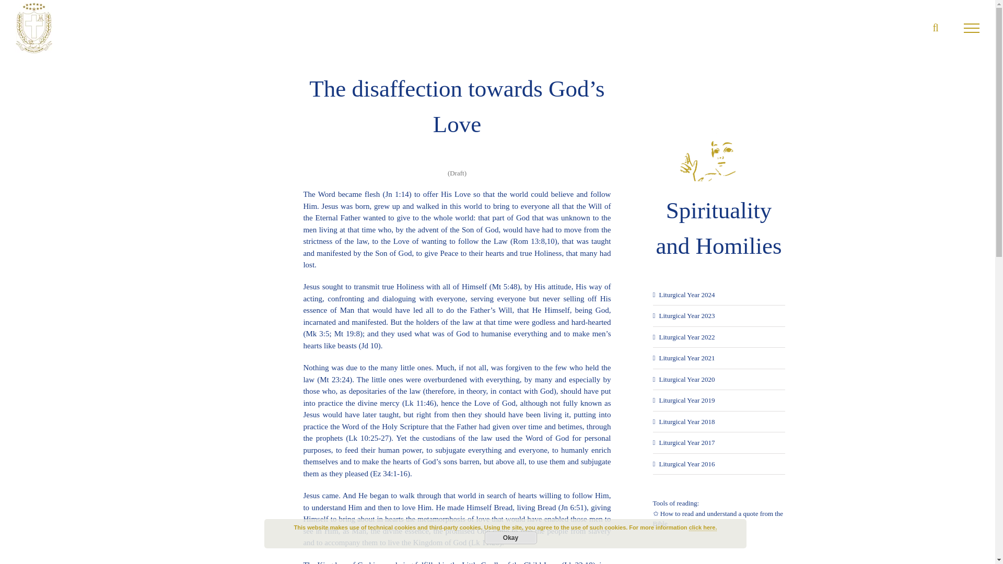 This screenshot has height=564, width=1003. I want to click on Liturgical Year 2016, so click(686, 464).